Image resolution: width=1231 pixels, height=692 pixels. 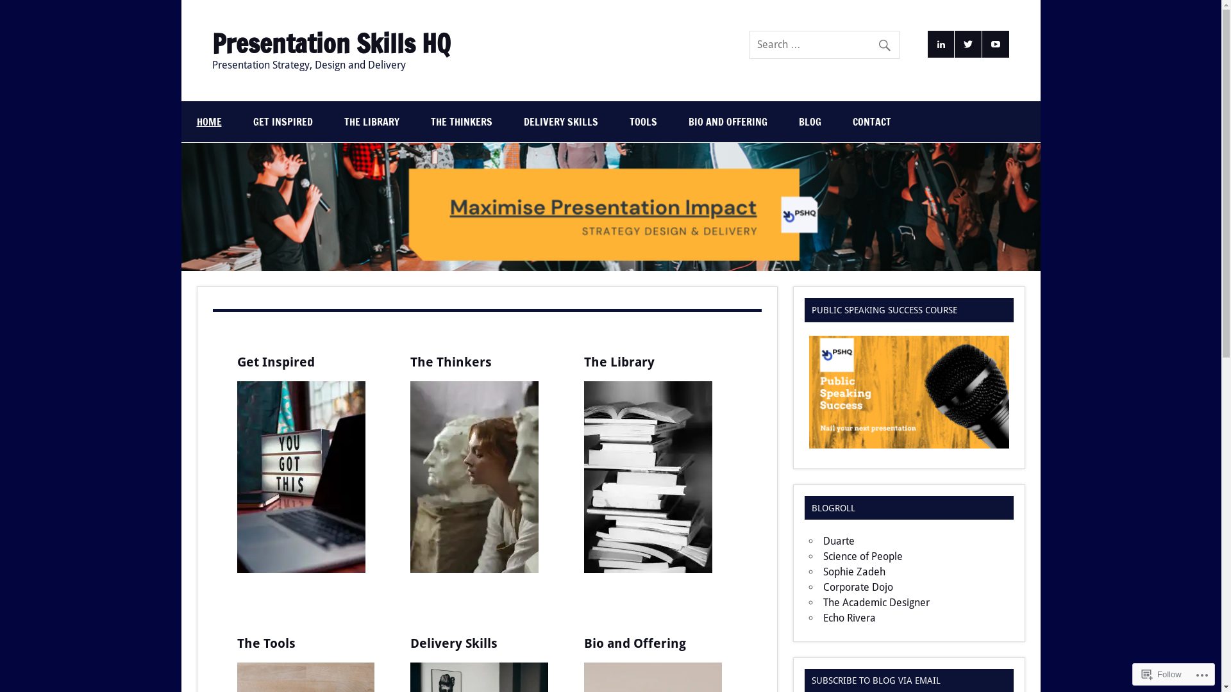 What do you see at coordinates (560, 122) in the screenshot?
I see `DELIVERY SKILLS` at bounding box center [560, 122].